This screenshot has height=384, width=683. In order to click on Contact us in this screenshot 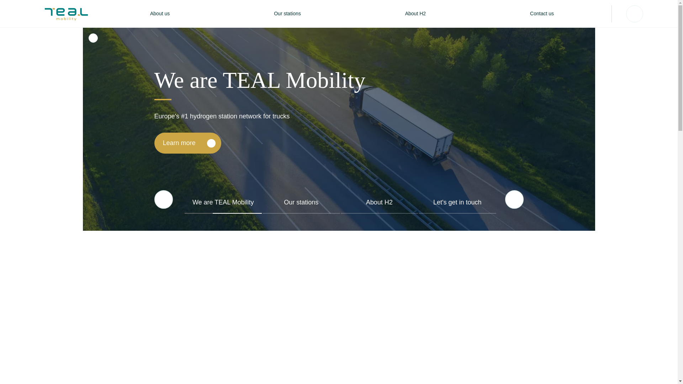, I will do `click(542, 14)`.